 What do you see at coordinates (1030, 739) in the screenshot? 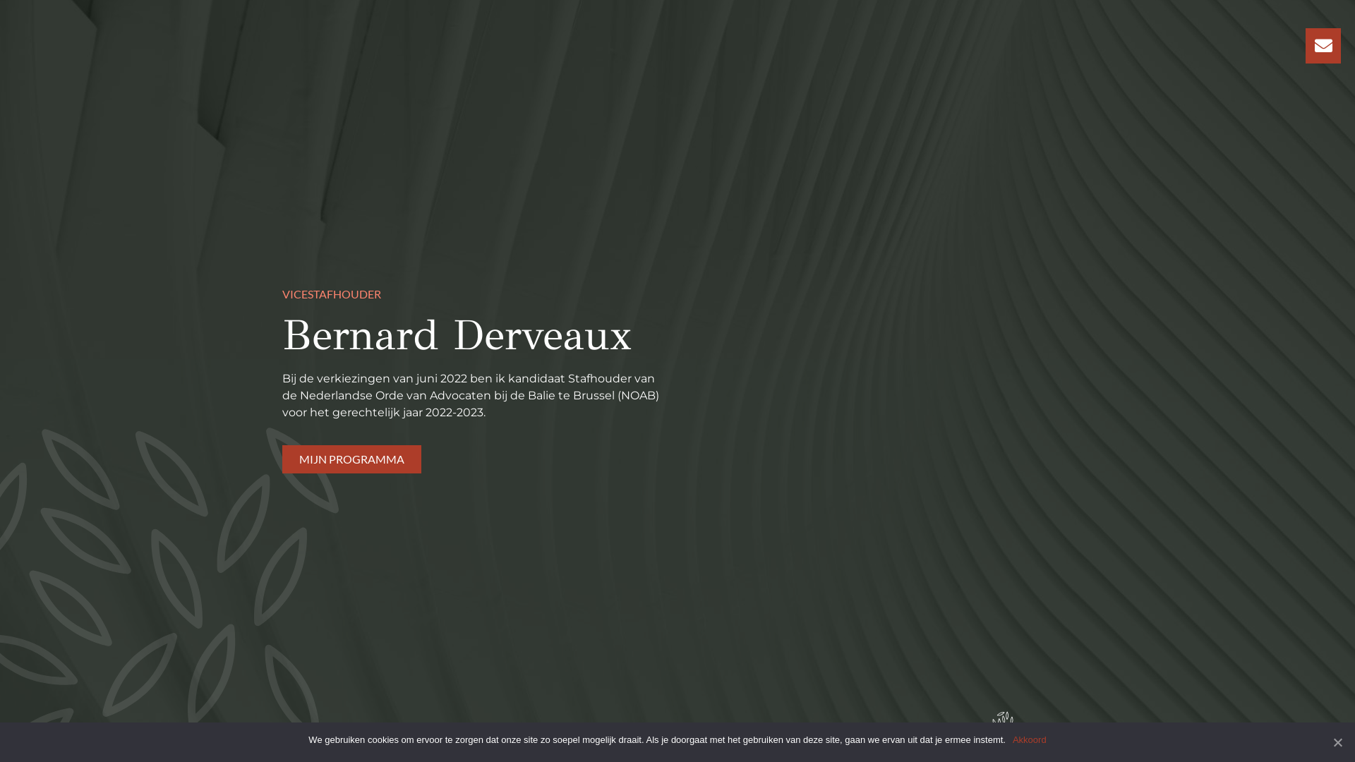
I see `Akkoord` at bounding box center [1030, 739].